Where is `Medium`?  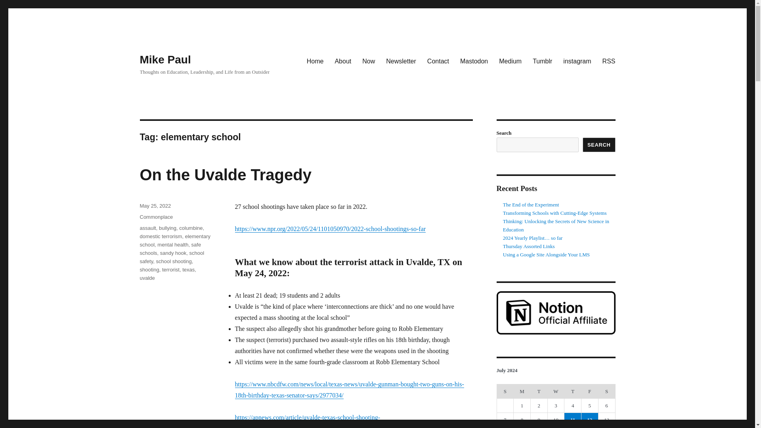 Medium is located at coordinates (510, 61).